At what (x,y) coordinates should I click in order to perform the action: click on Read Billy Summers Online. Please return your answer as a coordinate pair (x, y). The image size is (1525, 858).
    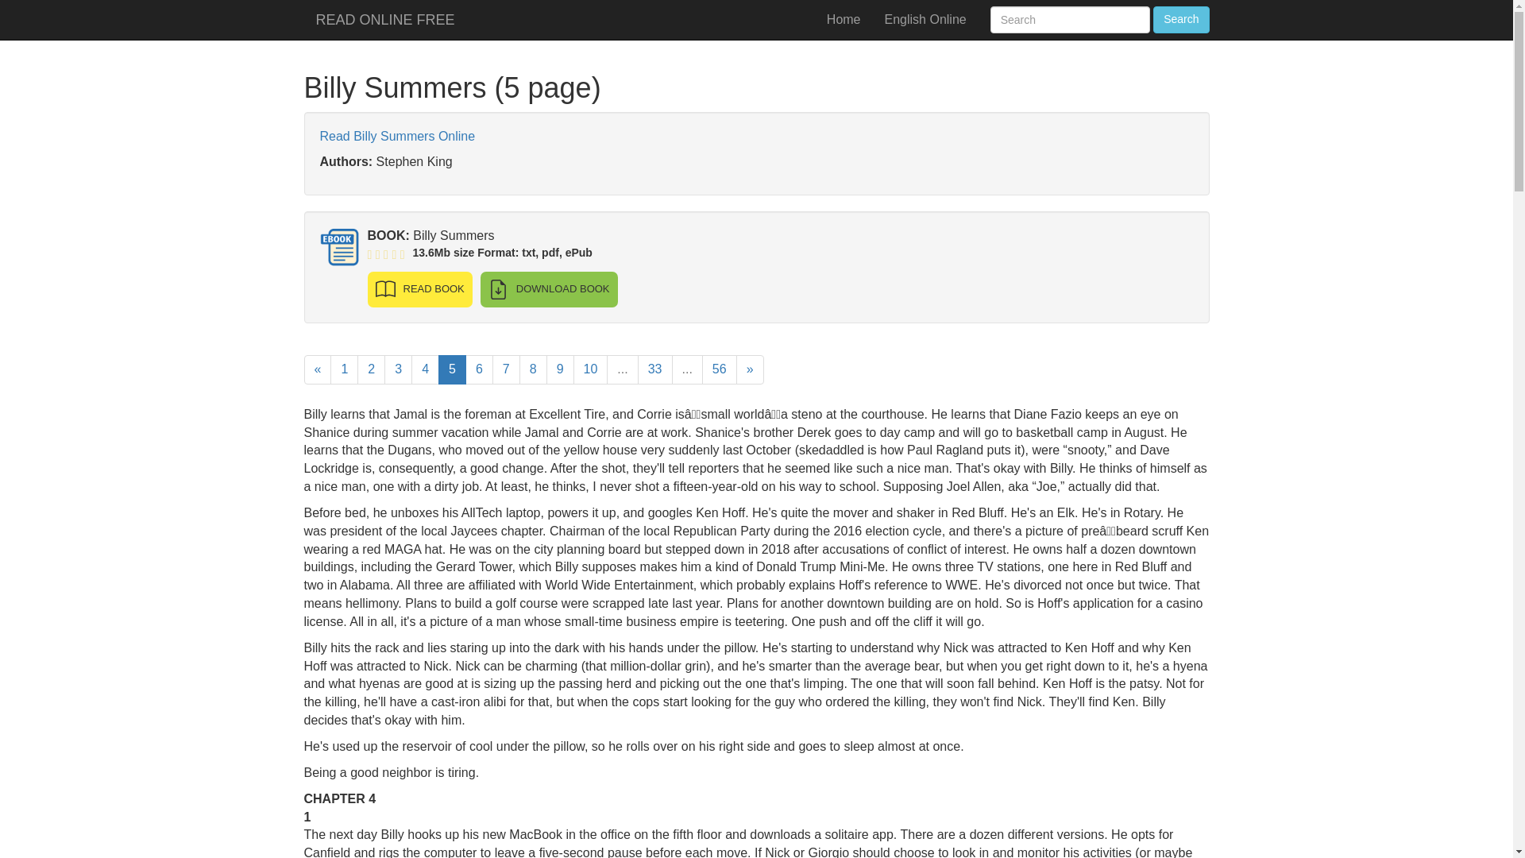
    Looking at the image, I should click on (396, 137).